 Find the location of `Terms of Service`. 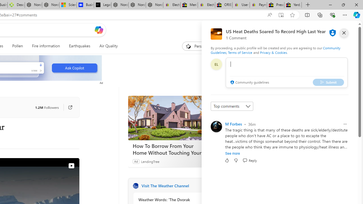

Terms of Service is located at coordinates (240, 52).